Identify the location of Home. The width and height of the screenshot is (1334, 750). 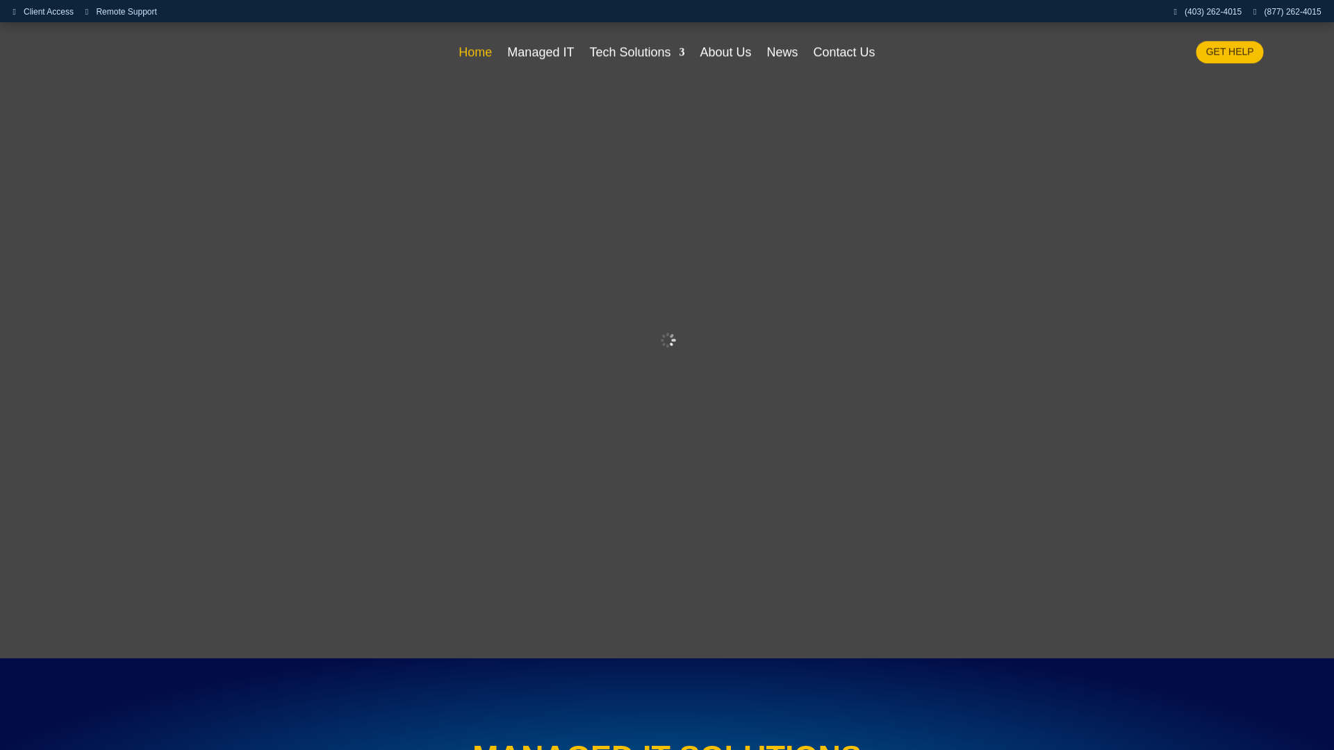
(475, 54).